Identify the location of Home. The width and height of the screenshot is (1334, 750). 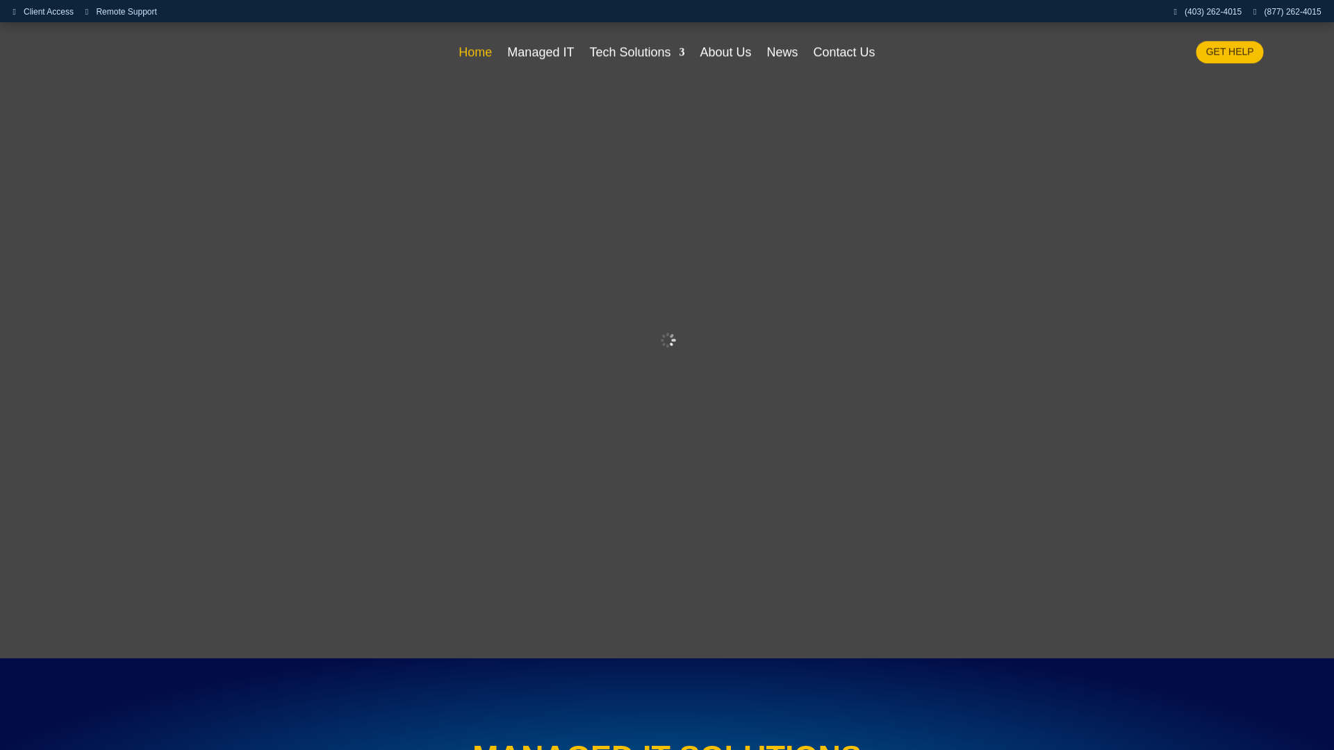
(475, 54).